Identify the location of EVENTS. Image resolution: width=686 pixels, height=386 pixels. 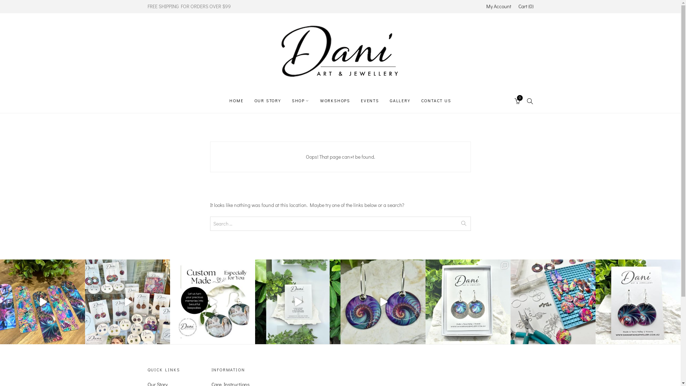
(370, 100).